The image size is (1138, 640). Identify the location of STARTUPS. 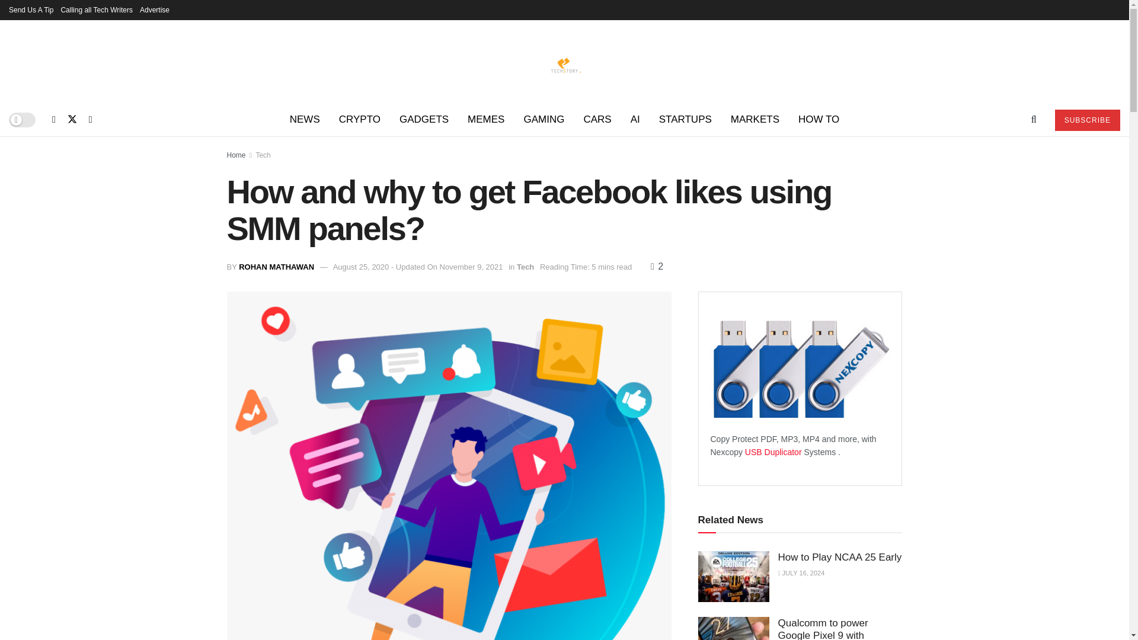
(685, 120).